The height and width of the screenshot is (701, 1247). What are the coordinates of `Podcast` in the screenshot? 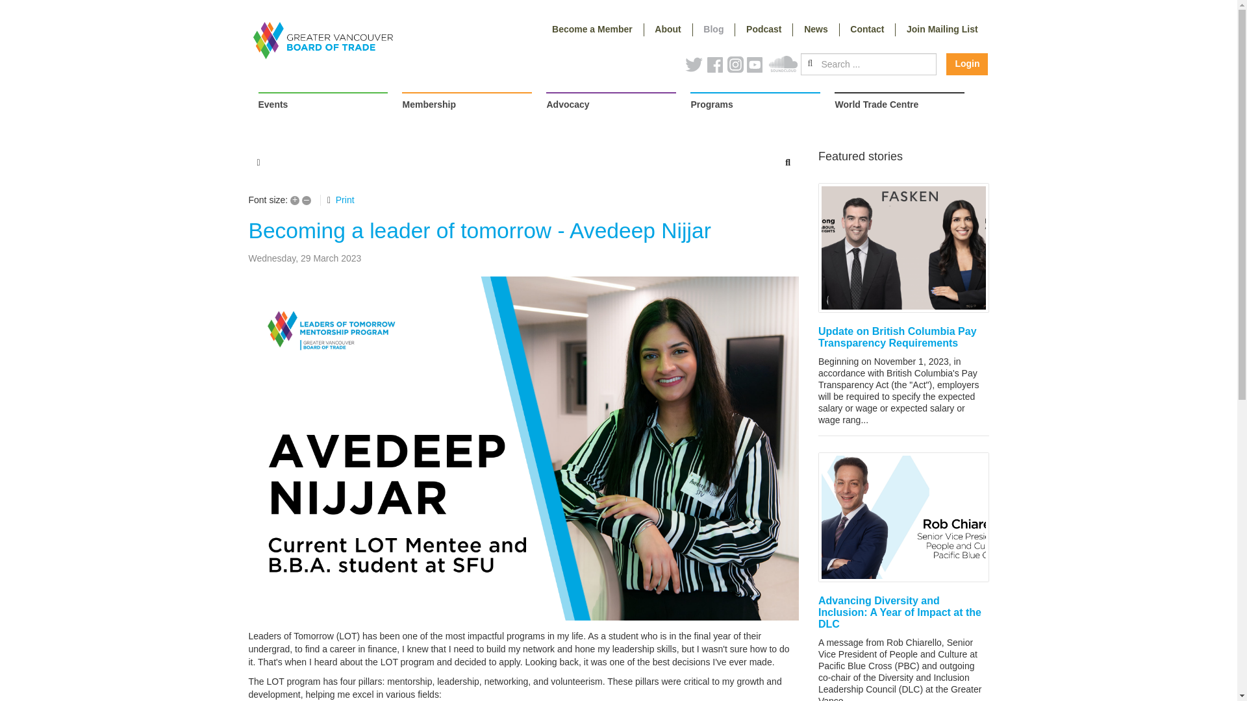 It's located at (764, 30).